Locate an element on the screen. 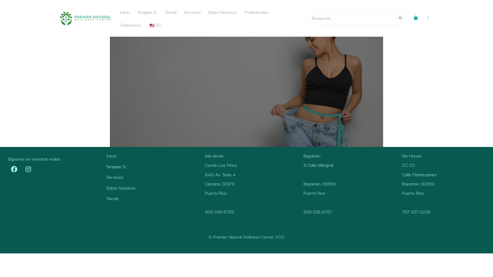 The height and width of the screenshot is (277, 493). Servicios is located at coordinates (148, 177).